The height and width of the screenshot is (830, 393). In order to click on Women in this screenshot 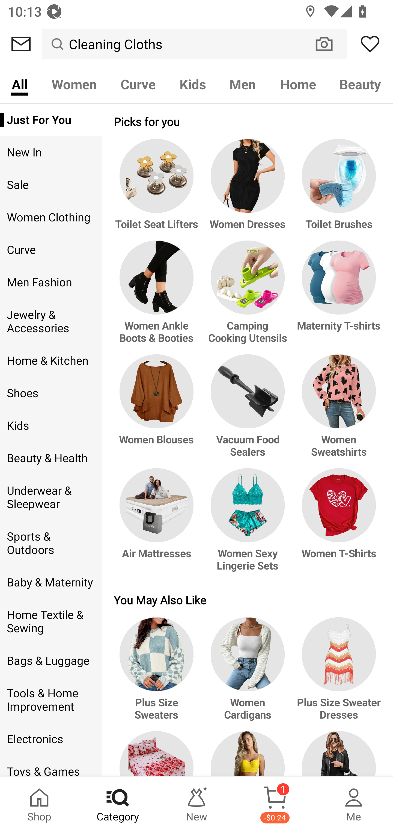, I will do `click(74, 84)`.